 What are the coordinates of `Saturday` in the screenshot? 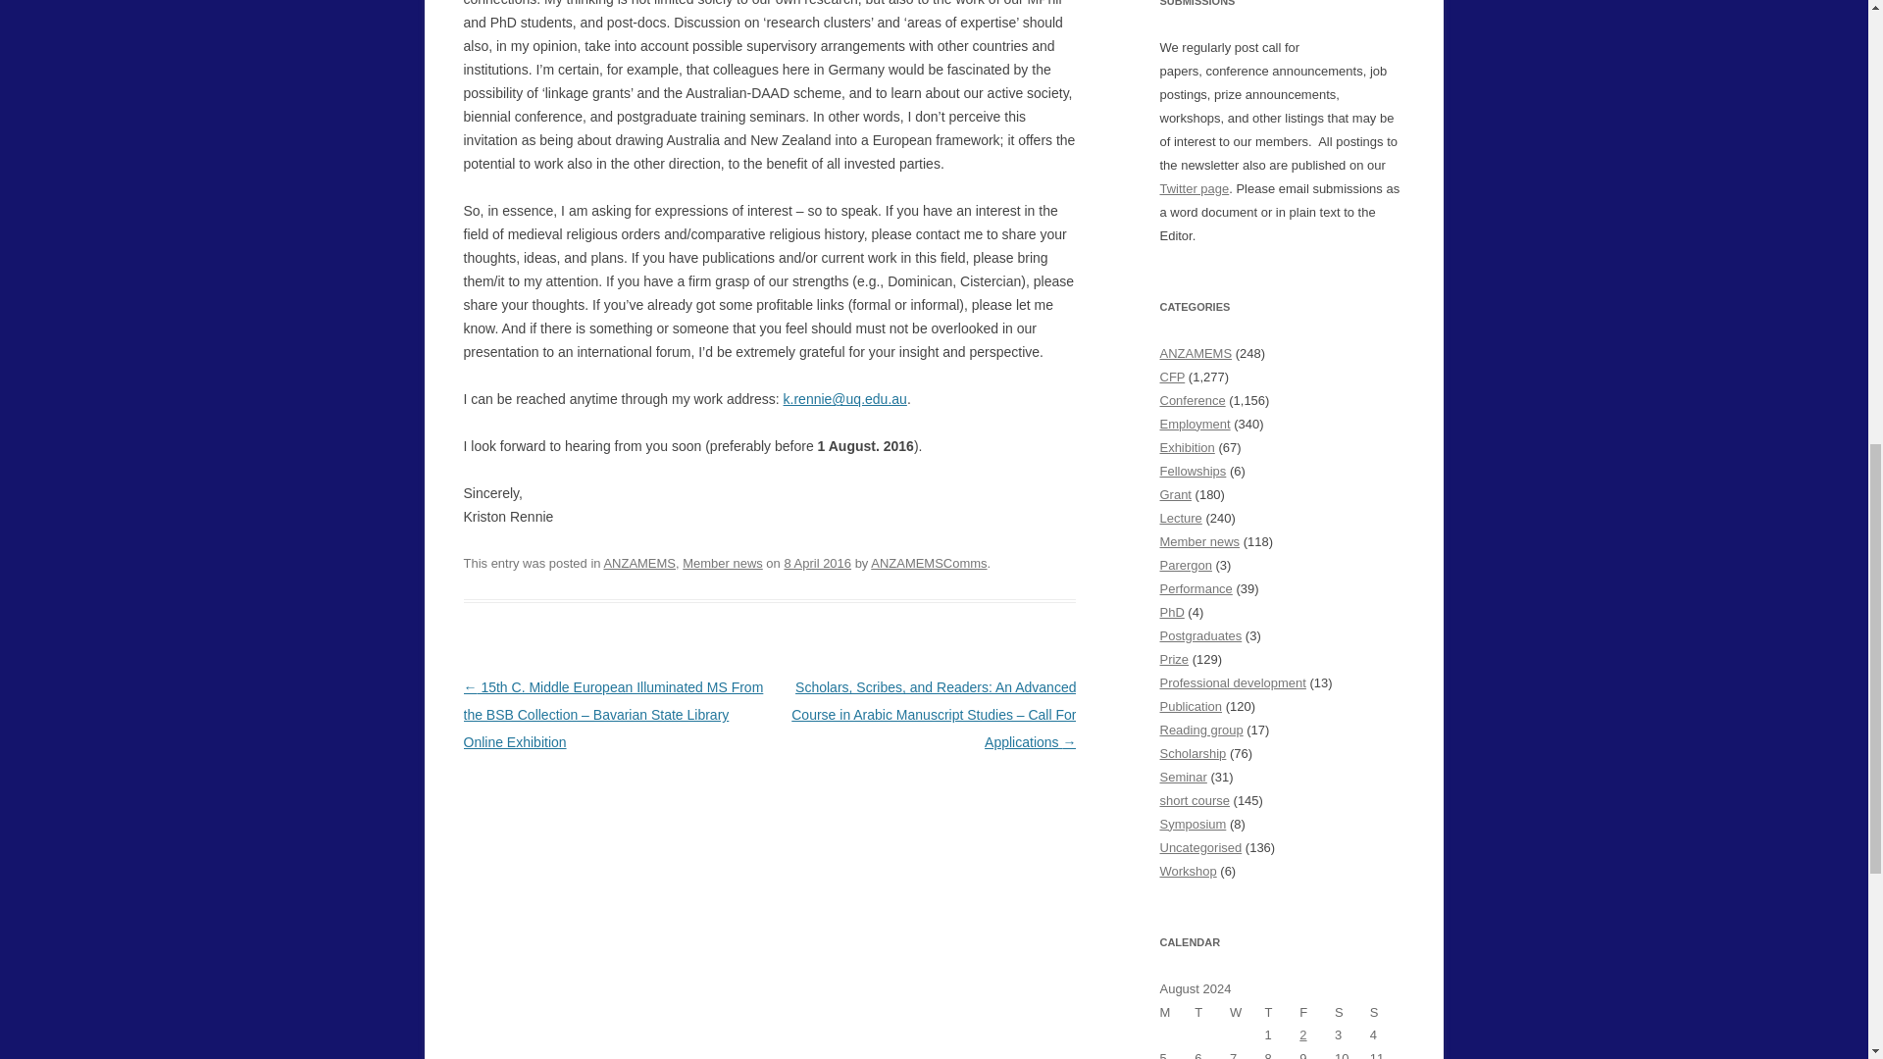 It's located at (1352, 1012).